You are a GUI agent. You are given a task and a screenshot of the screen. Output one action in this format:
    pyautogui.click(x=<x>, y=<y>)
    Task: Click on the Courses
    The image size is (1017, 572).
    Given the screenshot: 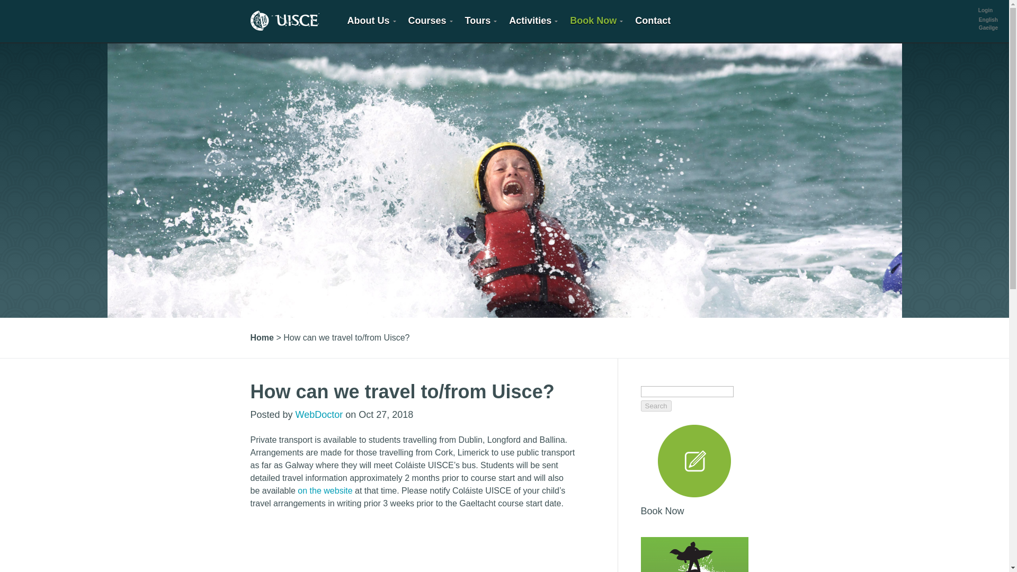 What is the action you would take?
    pyautogui.click(x=429, y=21)
    